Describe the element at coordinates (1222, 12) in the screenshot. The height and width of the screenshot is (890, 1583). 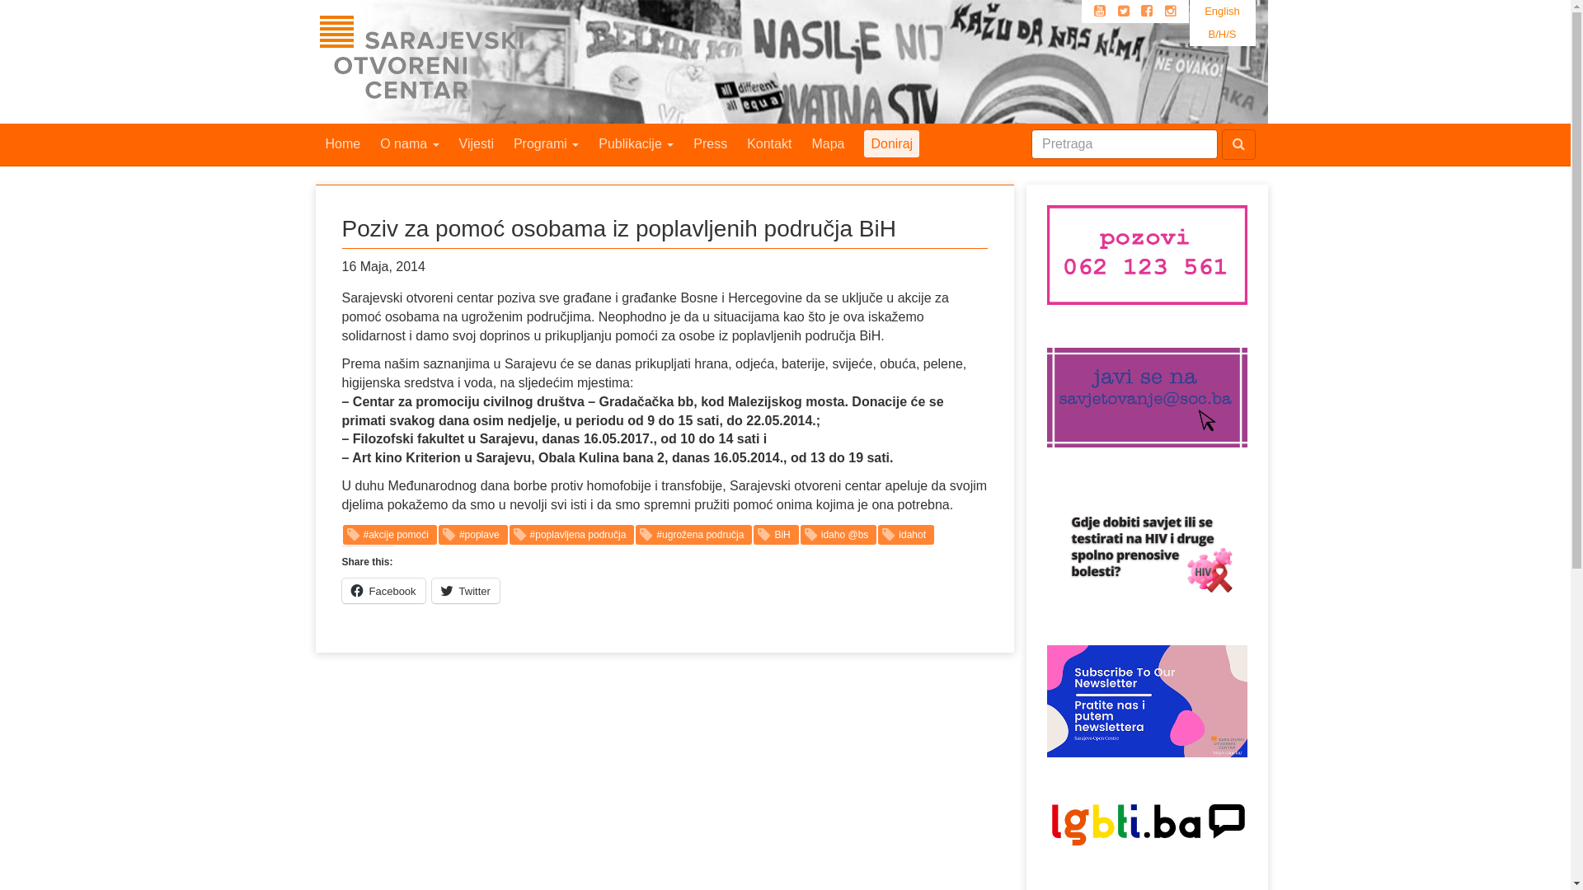
I see `English` at that location.